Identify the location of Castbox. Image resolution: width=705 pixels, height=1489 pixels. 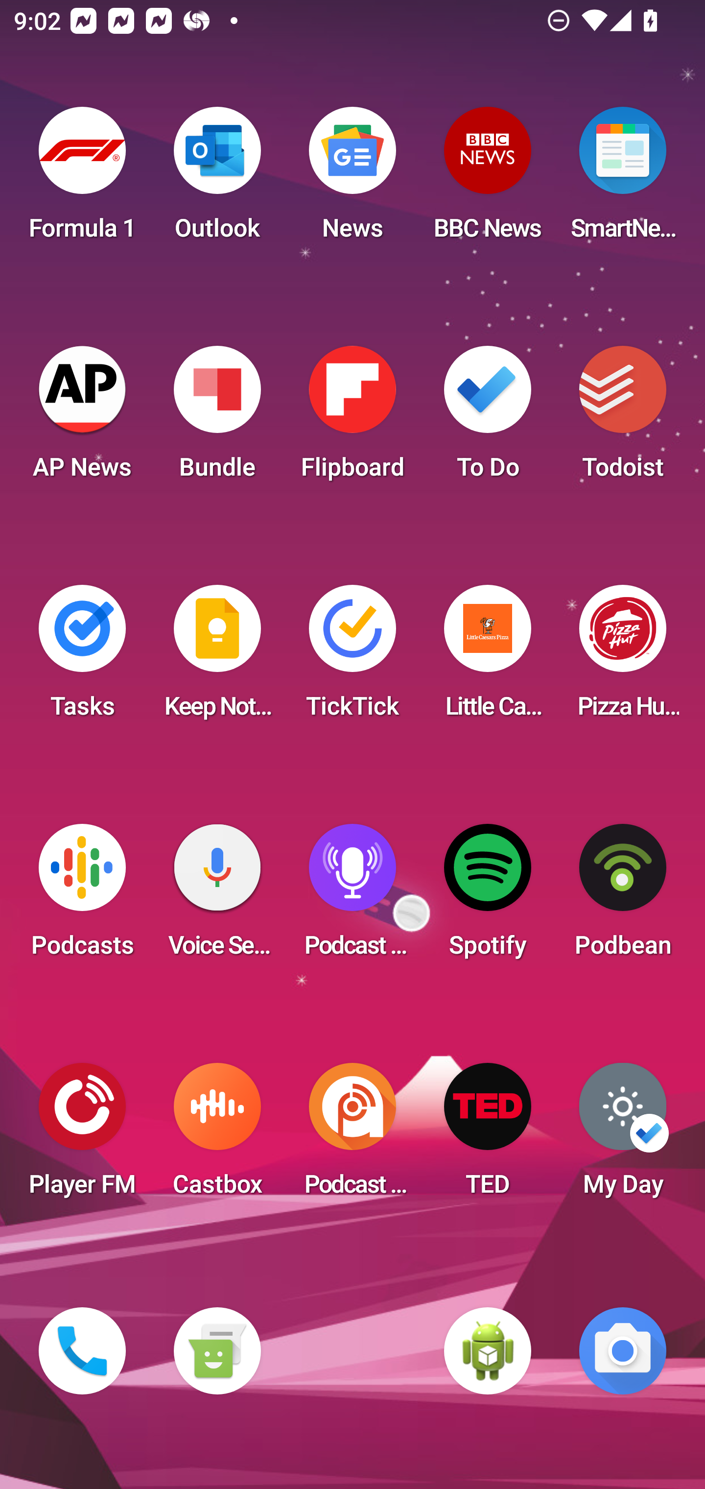
(217, 1135).